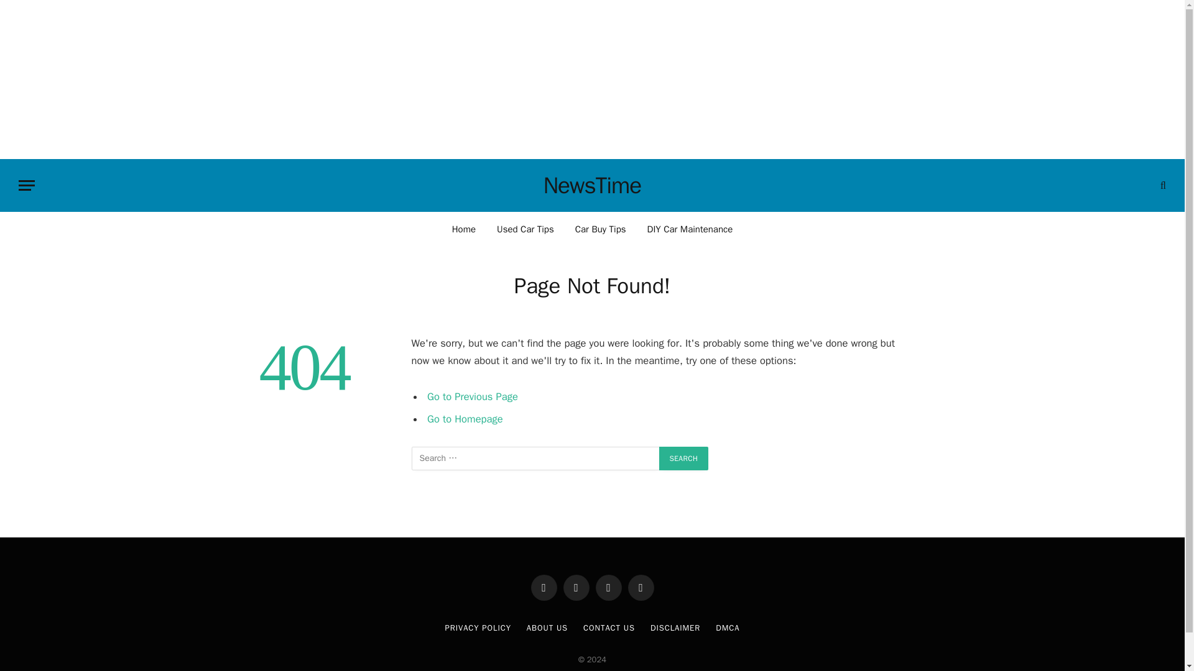 Image resolution: width=1194 pixels, height=671 pixels. What do you see at coordinates (609, 628) in the screenshot?
I see `CONTACT US` at bounding box center [609, 628].